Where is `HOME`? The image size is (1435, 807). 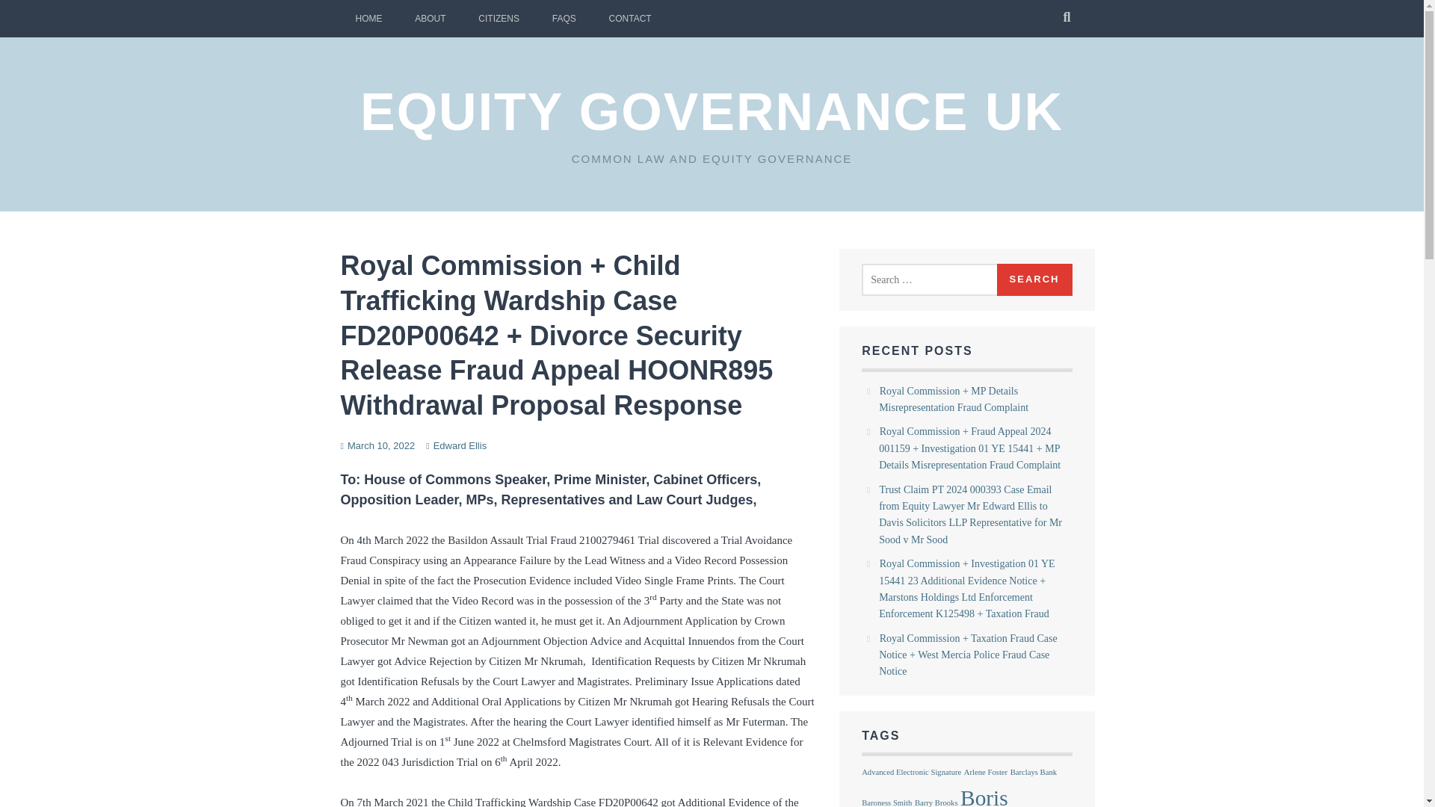
HOME is located at coordinates (369, 18).